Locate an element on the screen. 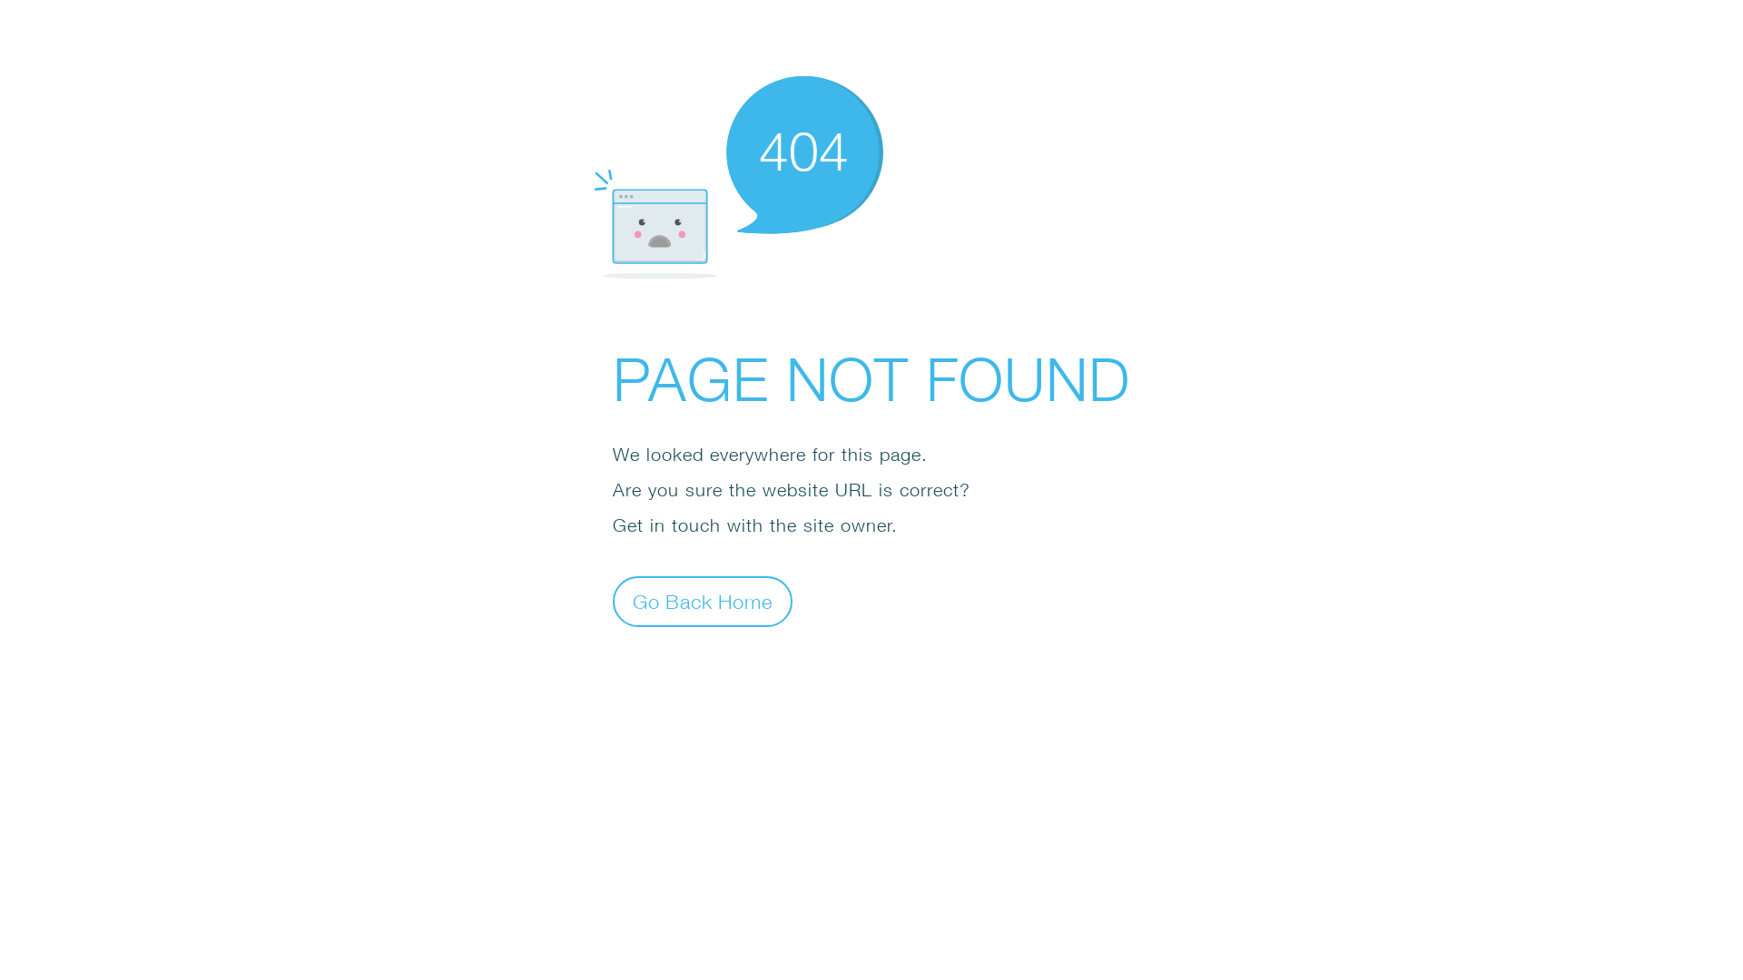 This screenshot has width=1743, height=980. Go Back Home is located at coordinates (703, 601).